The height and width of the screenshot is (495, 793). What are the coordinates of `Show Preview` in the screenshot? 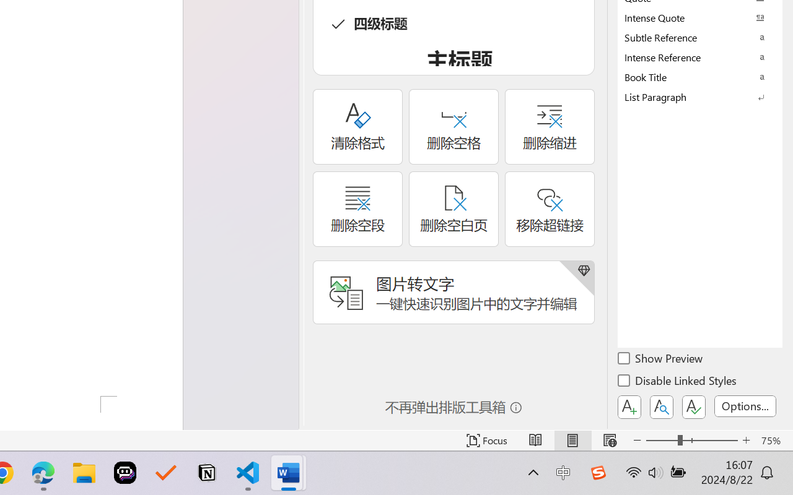 It's located at (661, 360).